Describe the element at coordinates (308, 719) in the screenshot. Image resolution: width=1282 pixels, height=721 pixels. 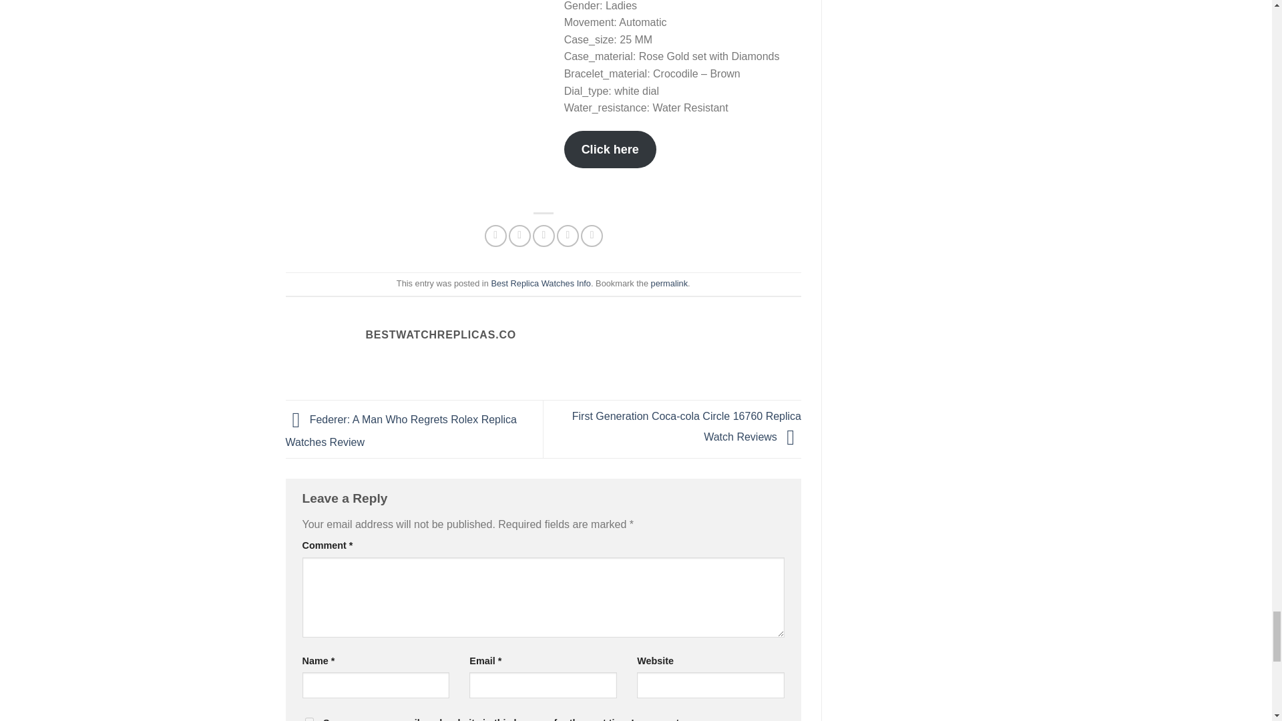
I see `yes` at that location.